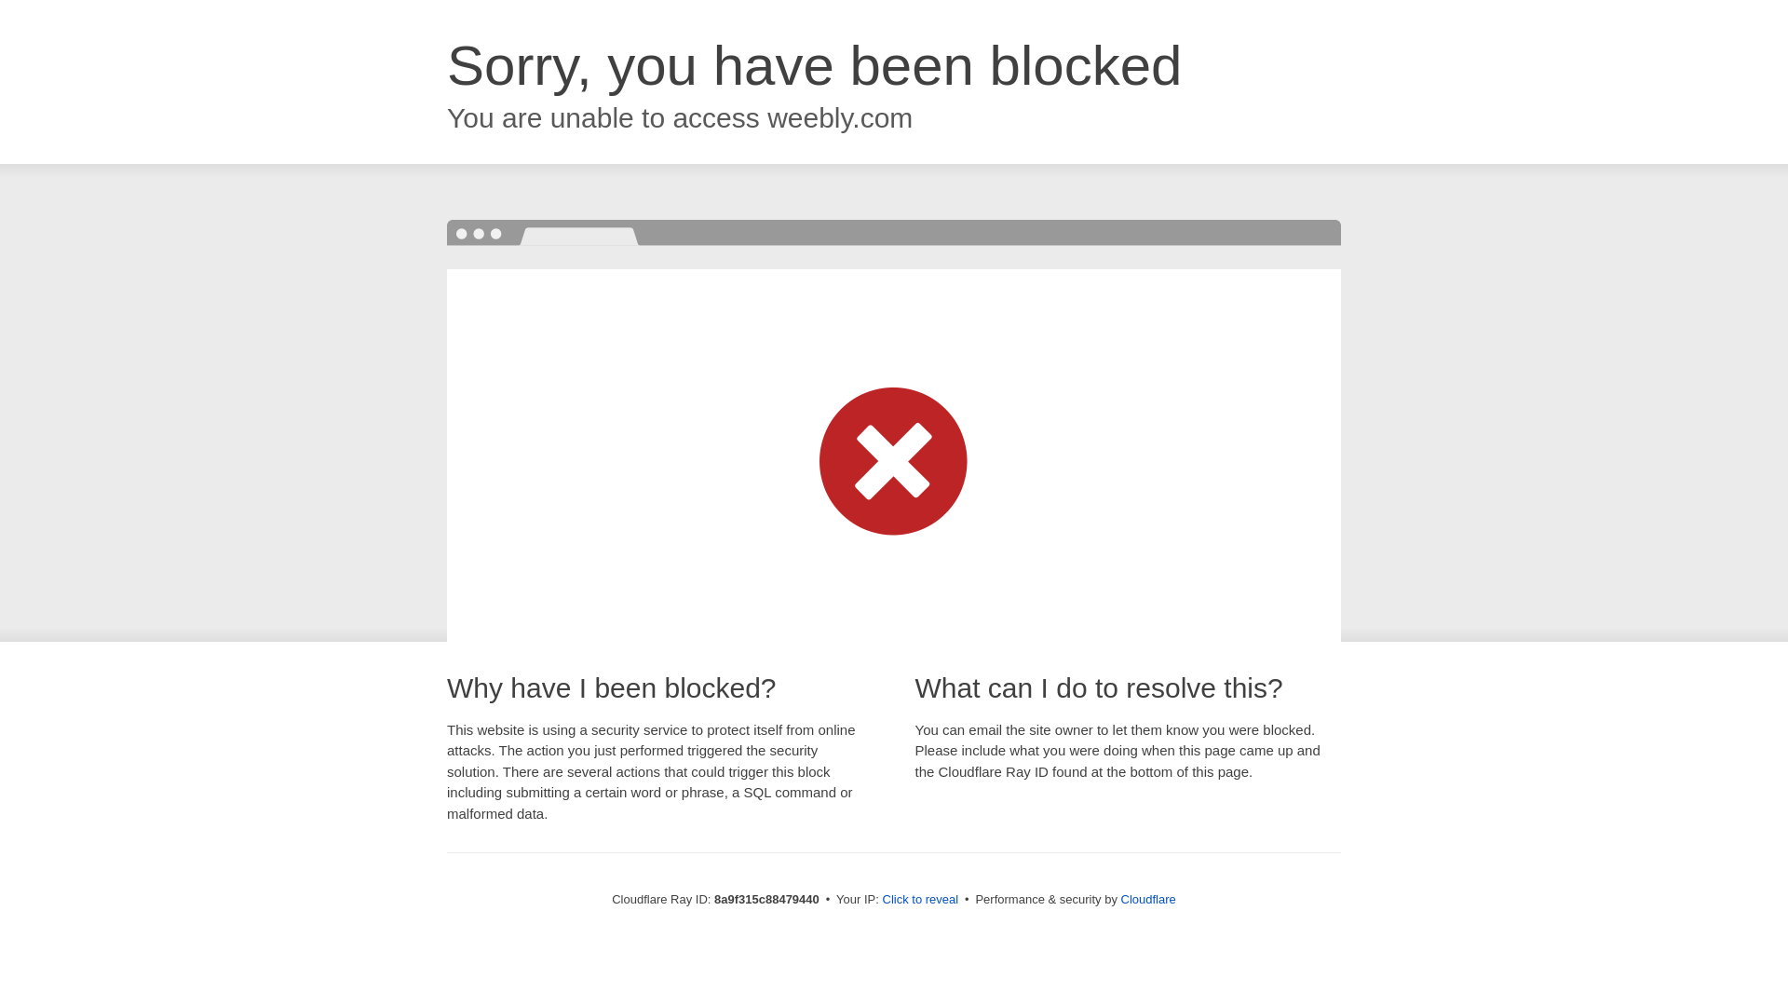  What do you see at coordinates (920, 900) in the screenshot?
I see `Click to reveal` at bounding box center [920, 900].